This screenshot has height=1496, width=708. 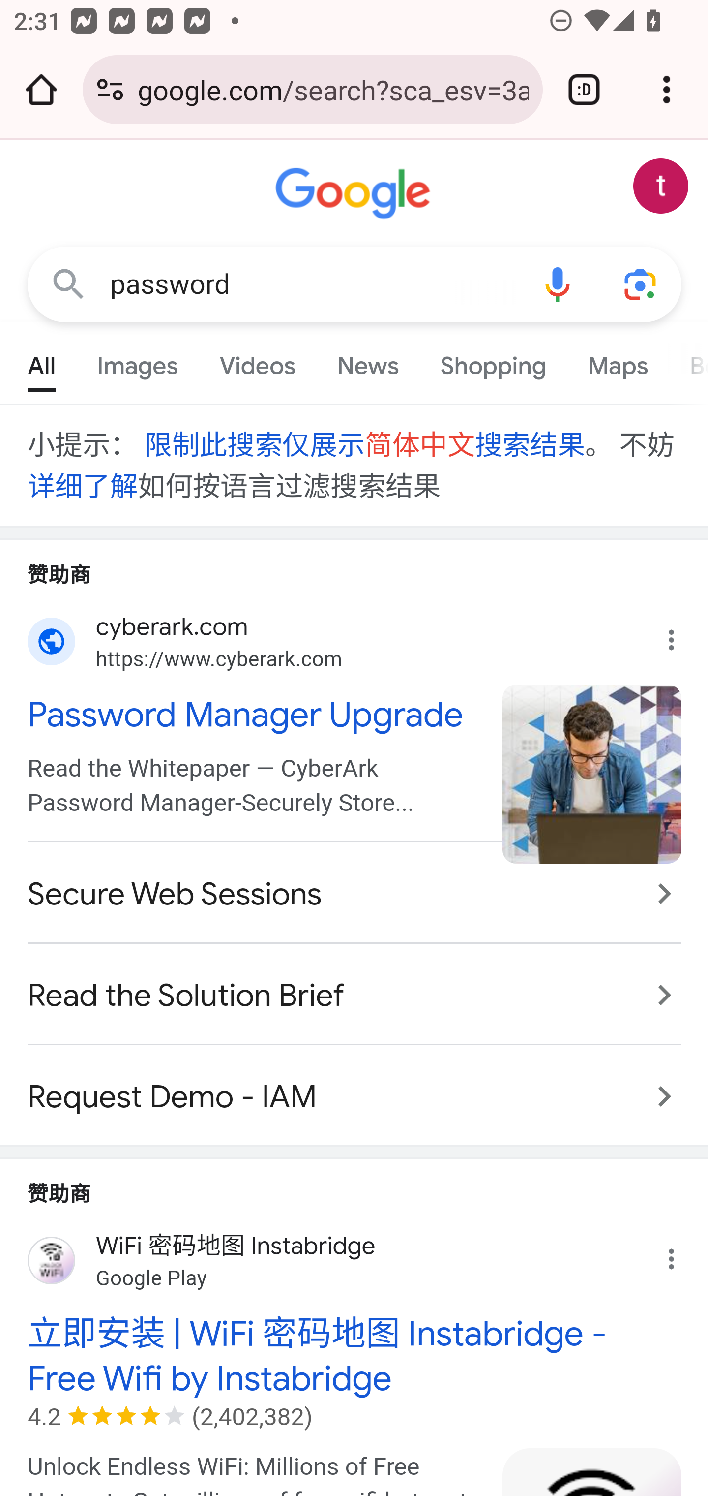 What do you see at coordinates (584, 90) in the screenshot?
I see `Switch or close tabs` at bounding box center [584, 90].